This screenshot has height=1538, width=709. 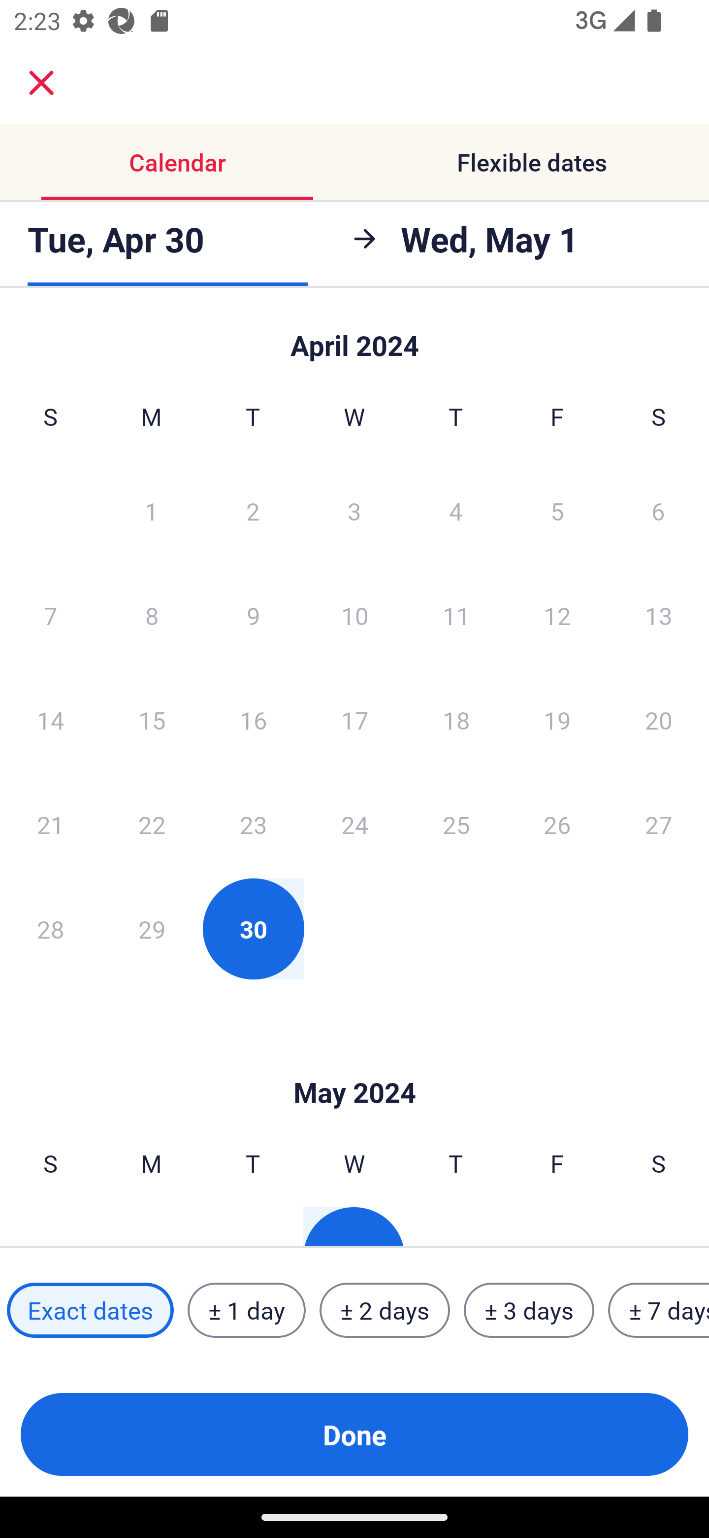 I want to click on 16 Tuesday, April 16, 2024, so click(x=253, y=720).